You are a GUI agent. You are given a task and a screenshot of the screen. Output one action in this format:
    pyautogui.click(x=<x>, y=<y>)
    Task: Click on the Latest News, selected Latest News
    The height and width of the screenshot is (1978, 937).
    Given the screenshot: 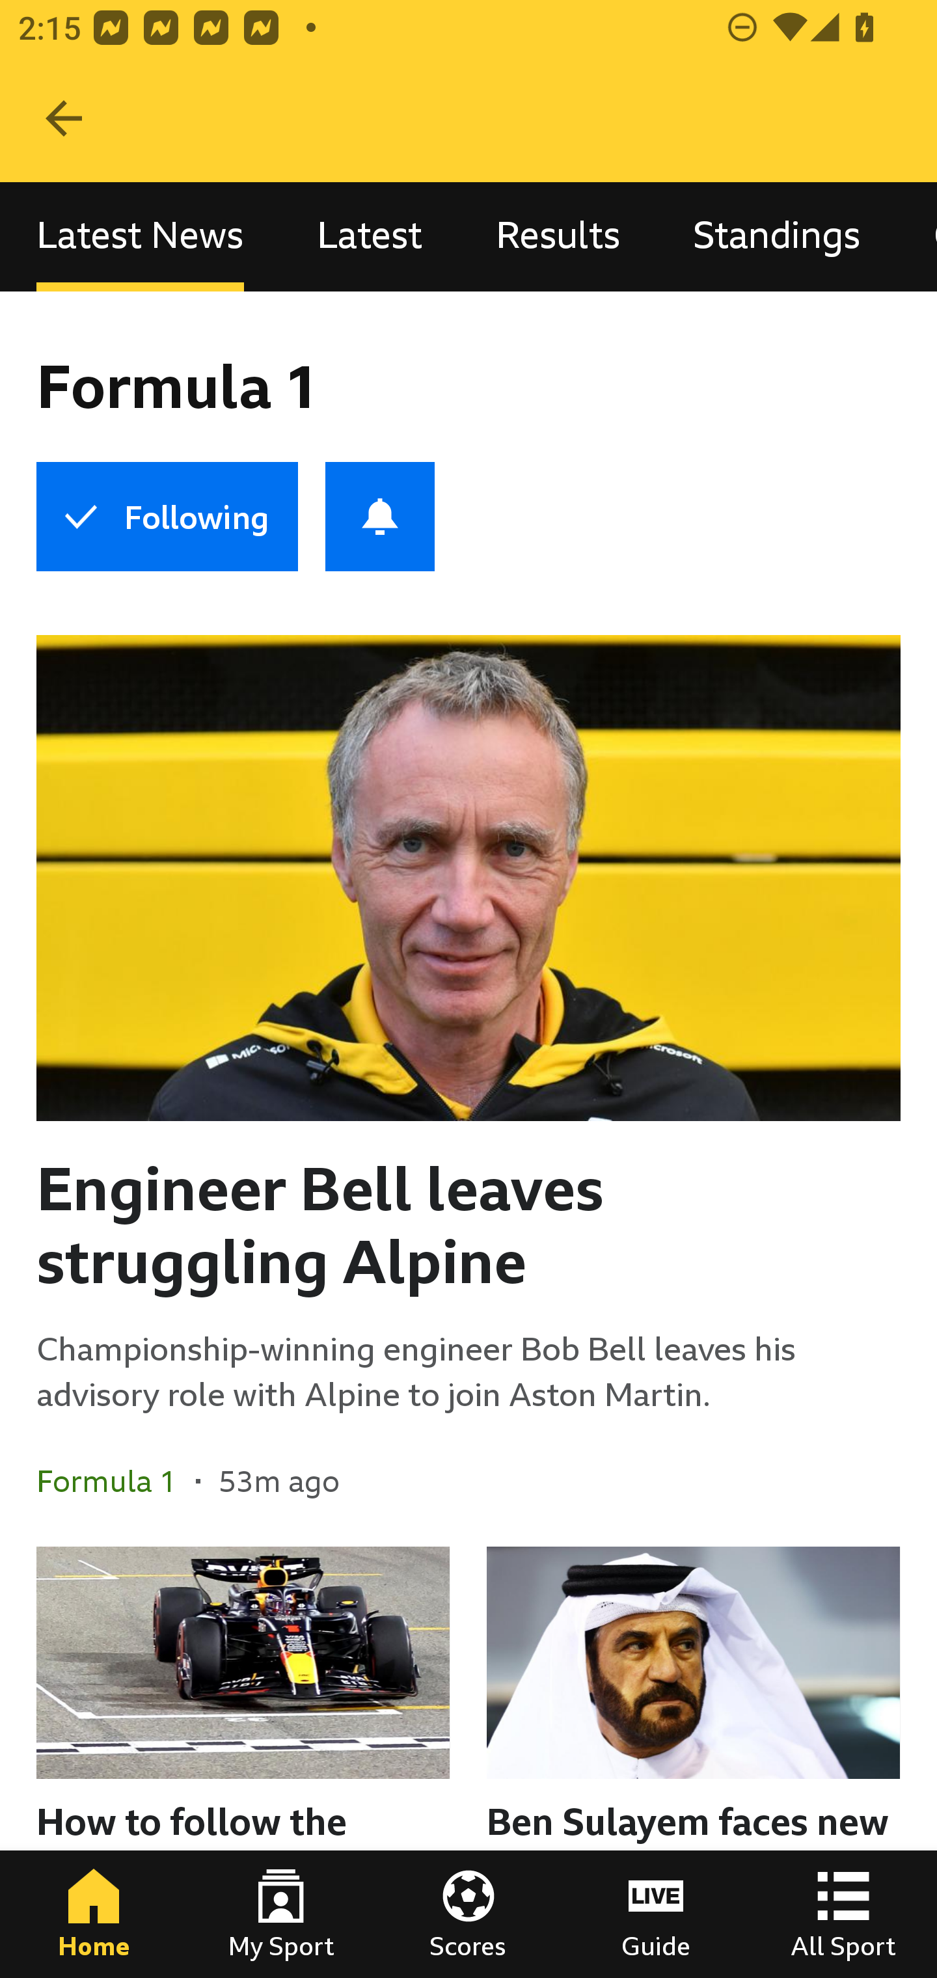 What is the action you would take?
    pyautogui.click(x=140, y=236)
    